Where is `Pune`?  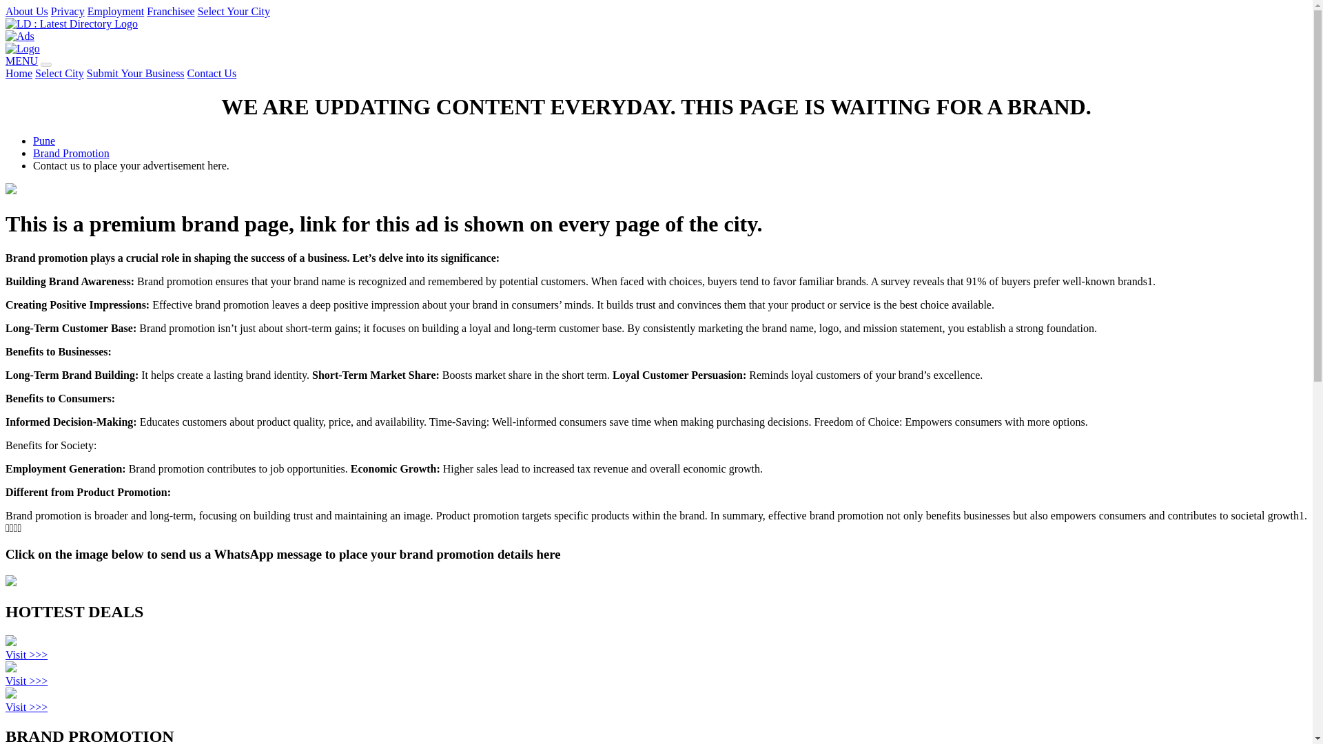 Pune is located at coordinates (44, 141).